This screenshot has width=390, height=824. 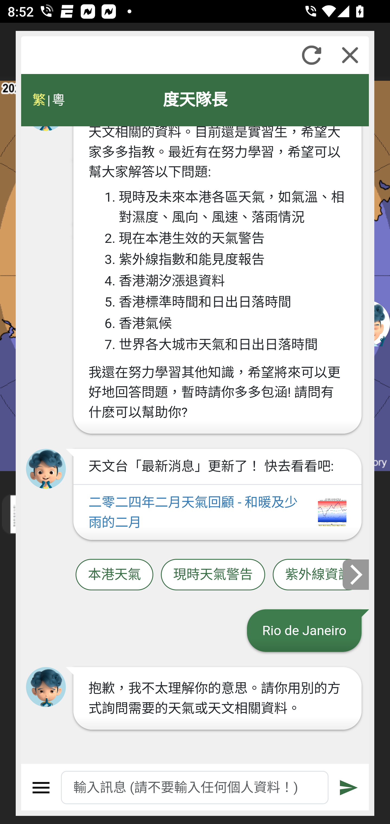 I want to click on 本港天氣, so click(x=114, y=575).